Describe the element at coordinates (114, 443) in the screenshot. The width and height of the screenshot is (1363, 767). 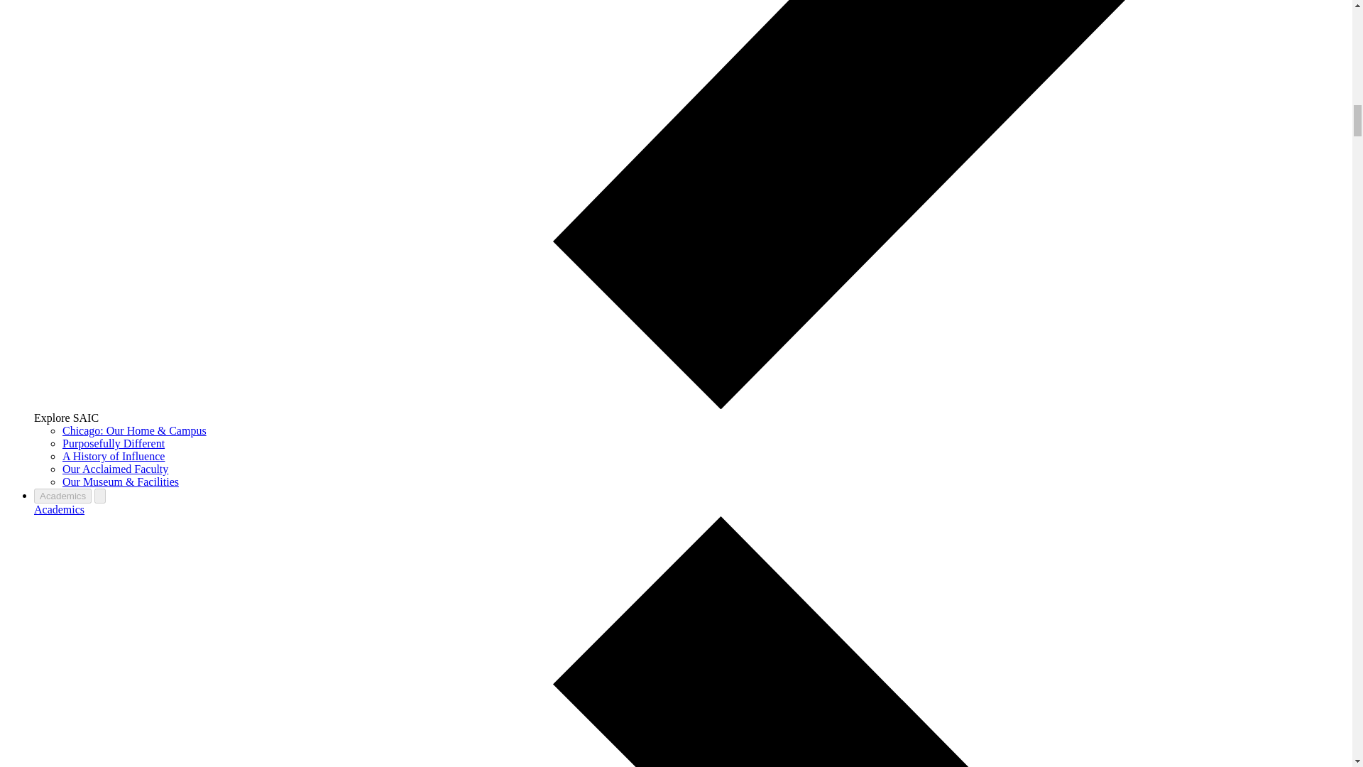
I see `Purposefully Different` at that location.